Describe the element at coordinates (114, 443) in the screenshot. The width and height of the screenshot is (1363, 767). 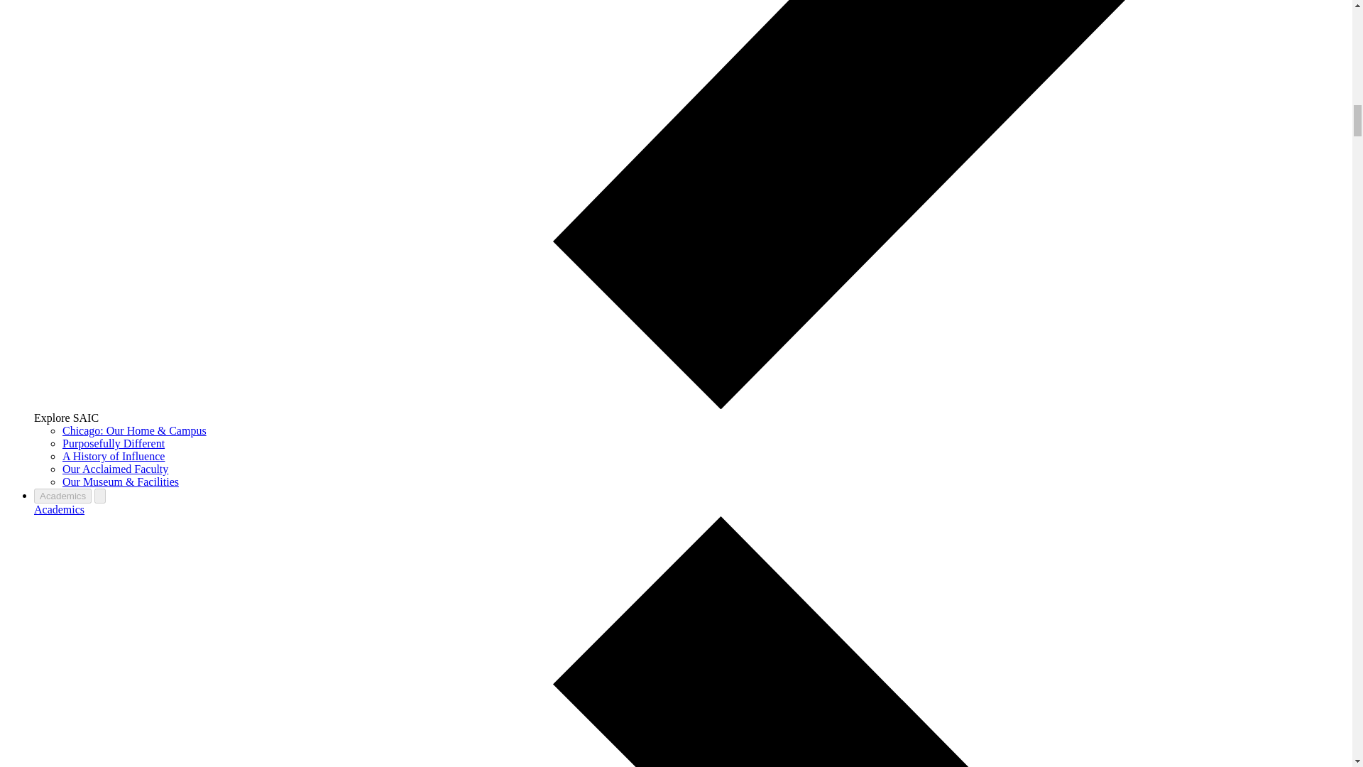
I see `Purposefully Different` at that location.